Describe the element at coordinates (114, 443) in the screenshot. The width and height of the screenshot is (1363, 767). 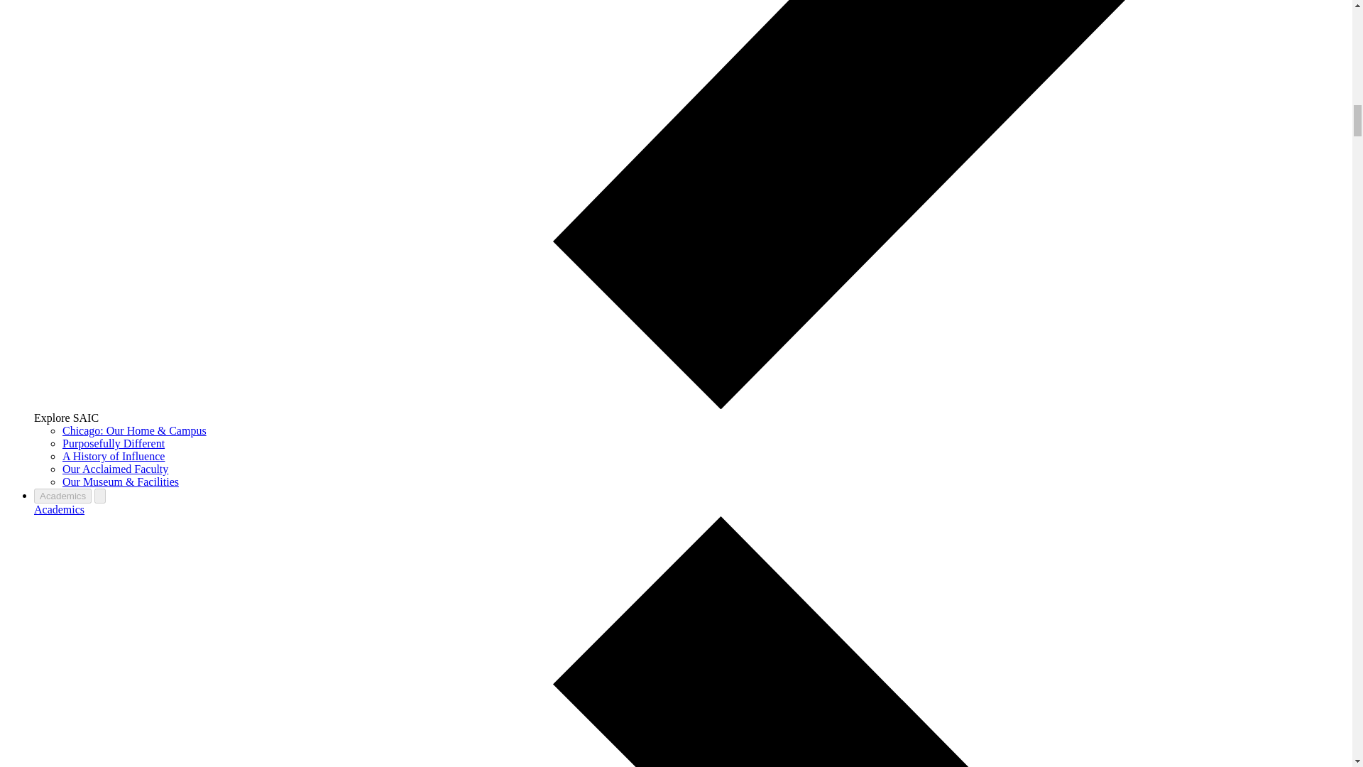
I see `Purposefully Different` at that location.